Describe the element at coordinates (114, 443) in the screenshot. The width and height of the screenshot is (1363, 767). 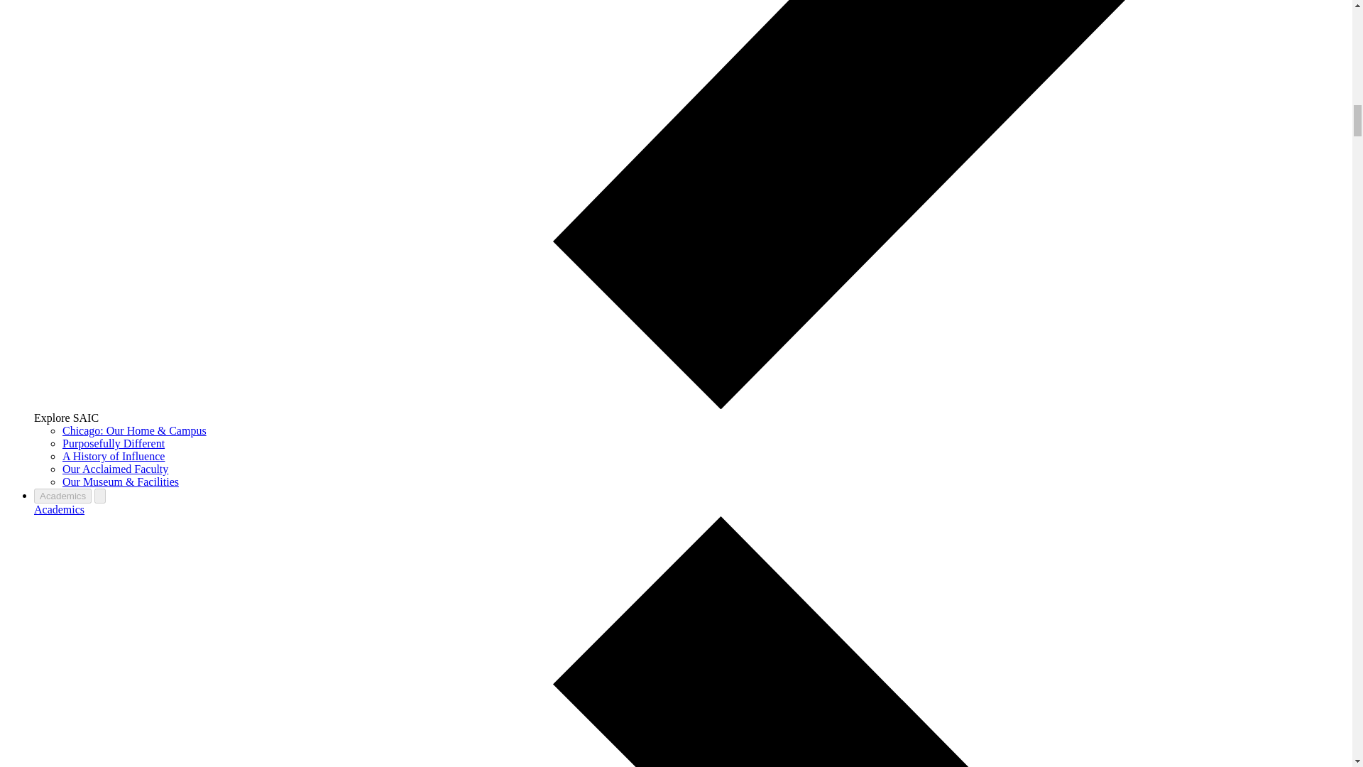
I see `Purposefully Different` at that location.